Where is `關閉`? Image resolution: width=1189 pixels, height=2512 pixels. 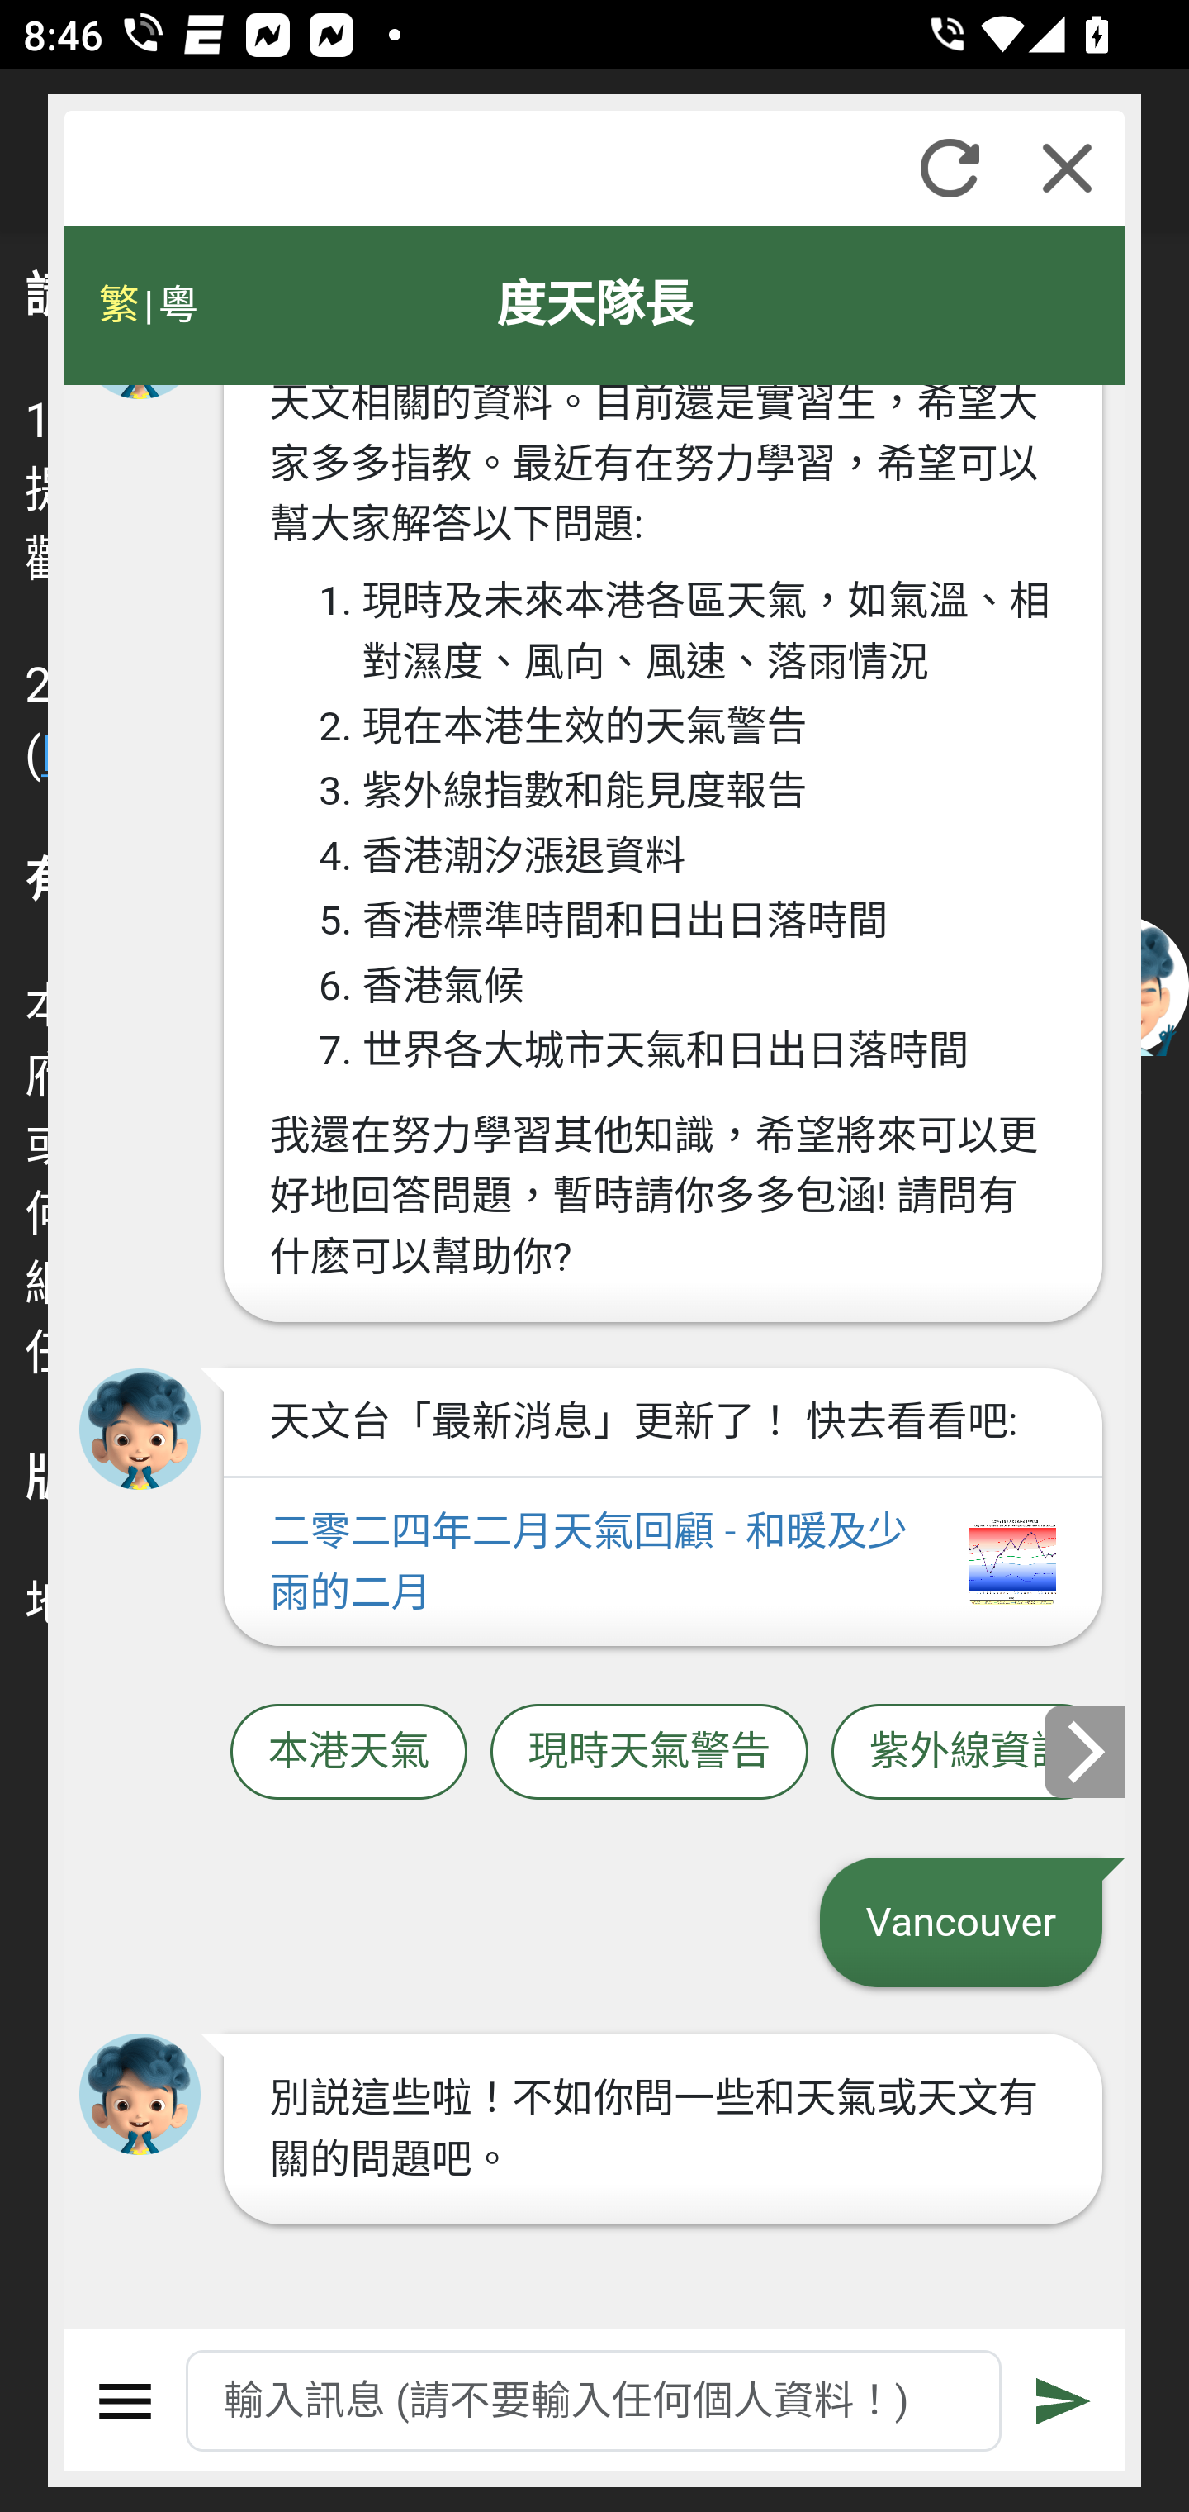
關閉 is located at coordinates (1067, 168).